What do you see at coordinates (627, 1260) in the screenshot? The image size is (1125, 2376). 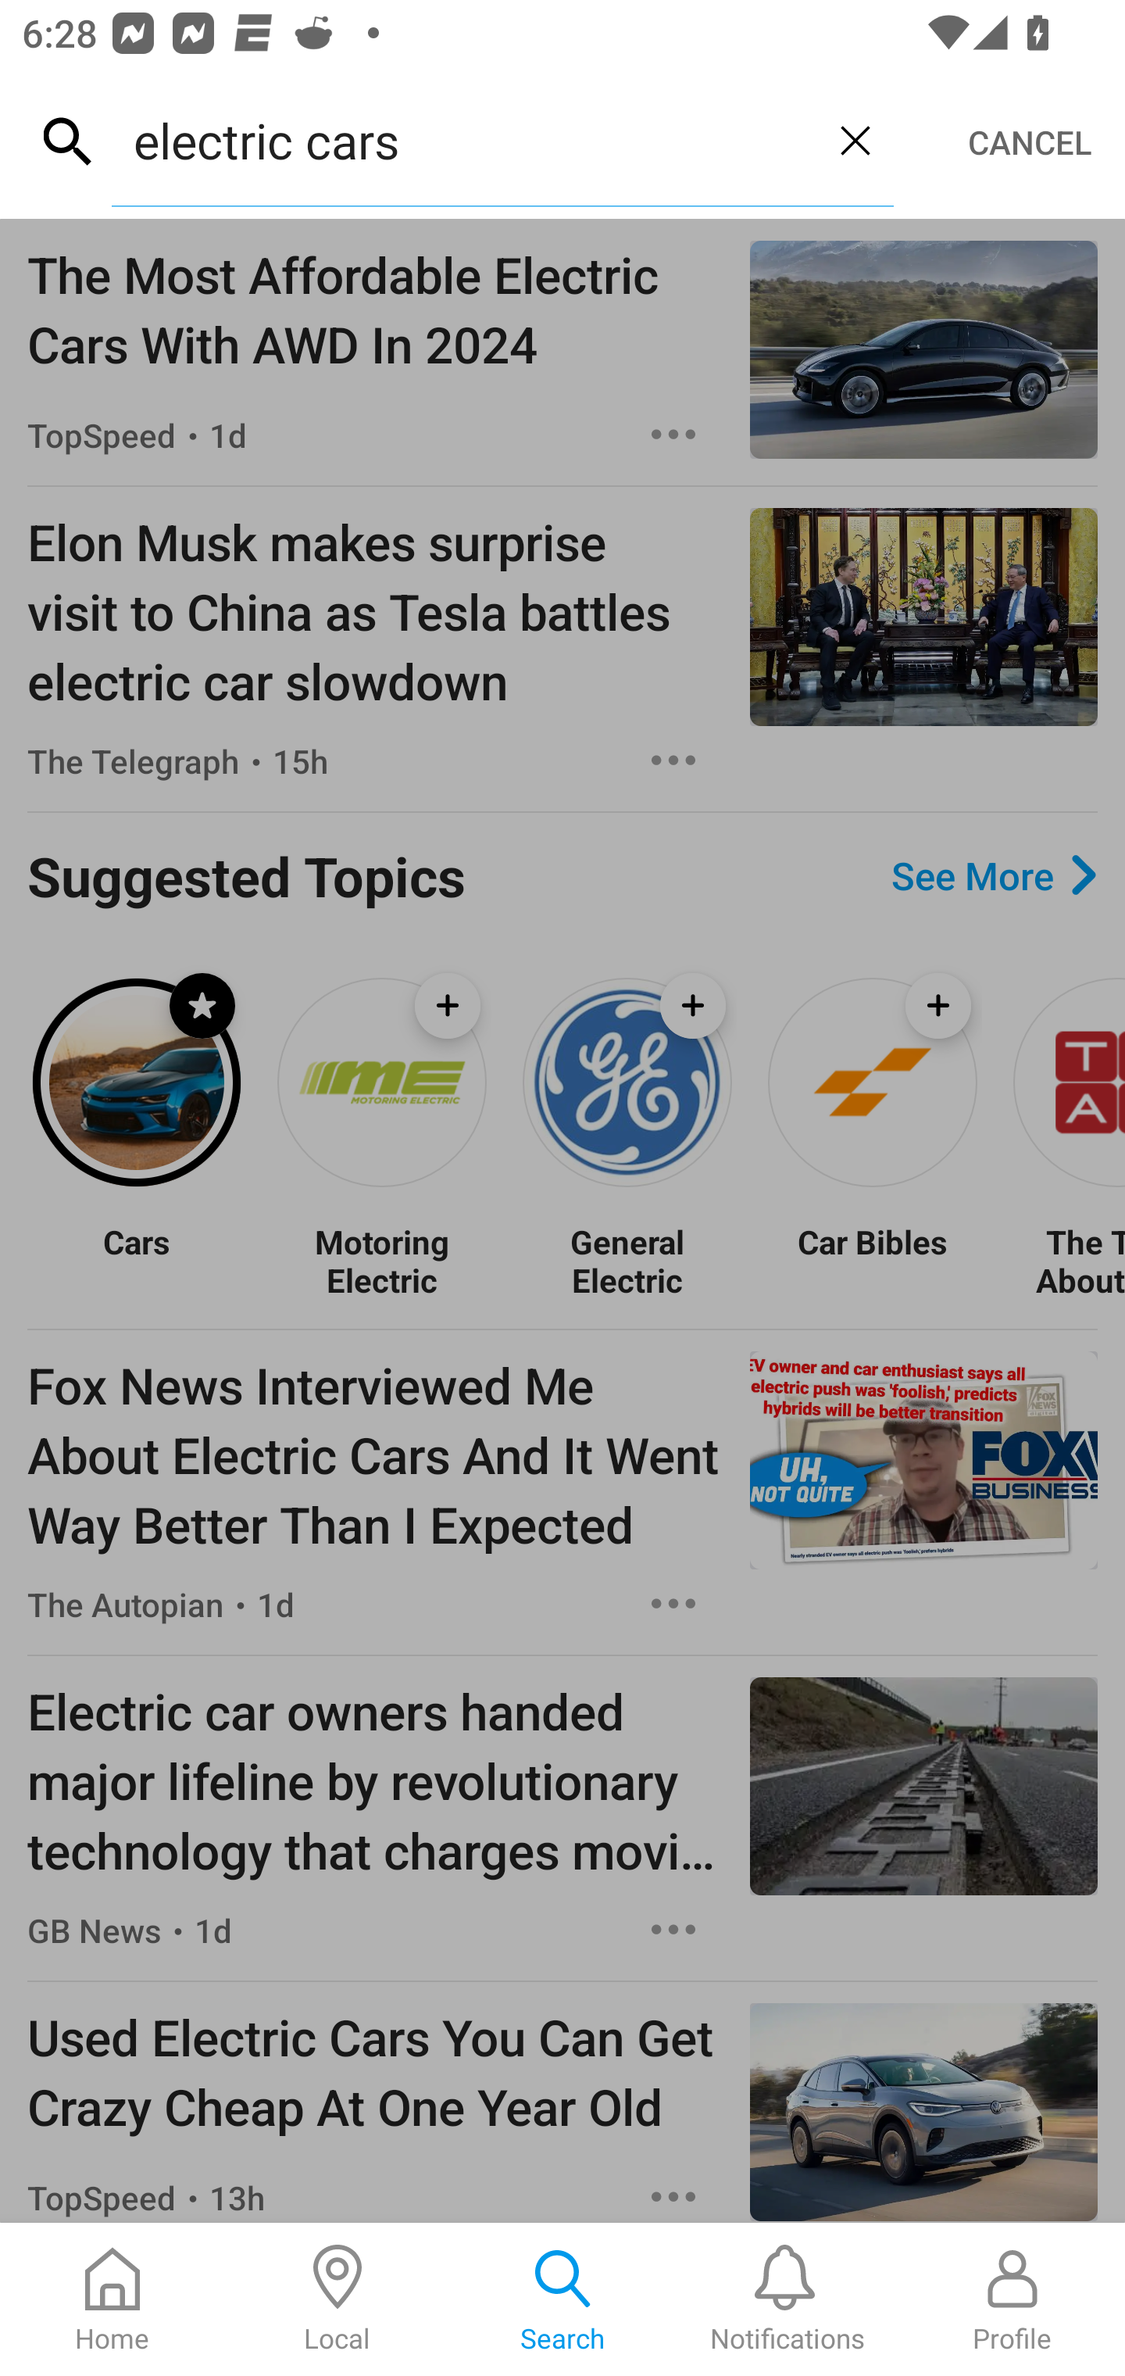 I see `General Electric` at bounding box center [627, 1260].